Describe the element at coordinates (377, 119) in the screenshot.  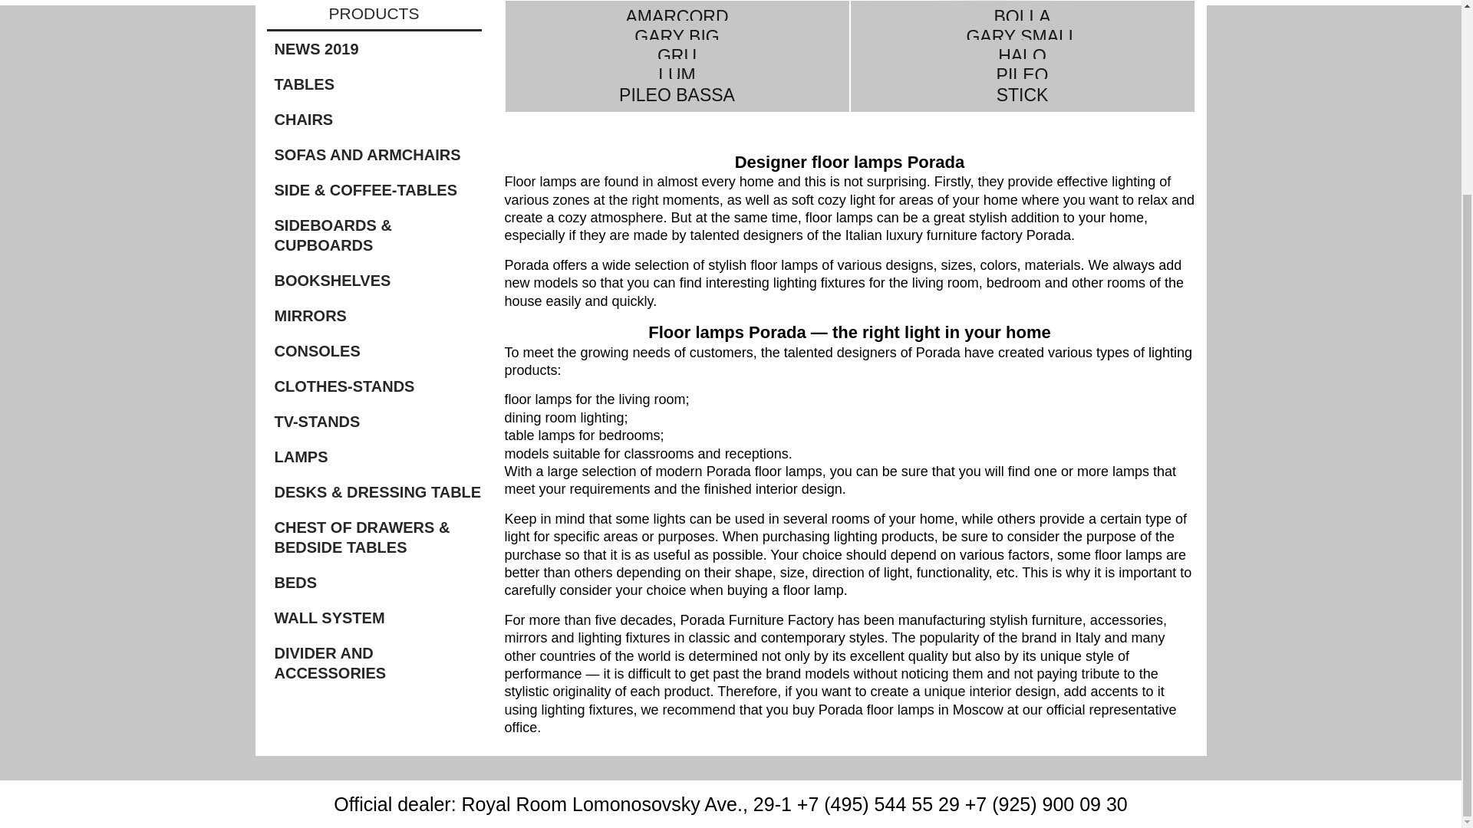
I see `CHAIRS` at that location.